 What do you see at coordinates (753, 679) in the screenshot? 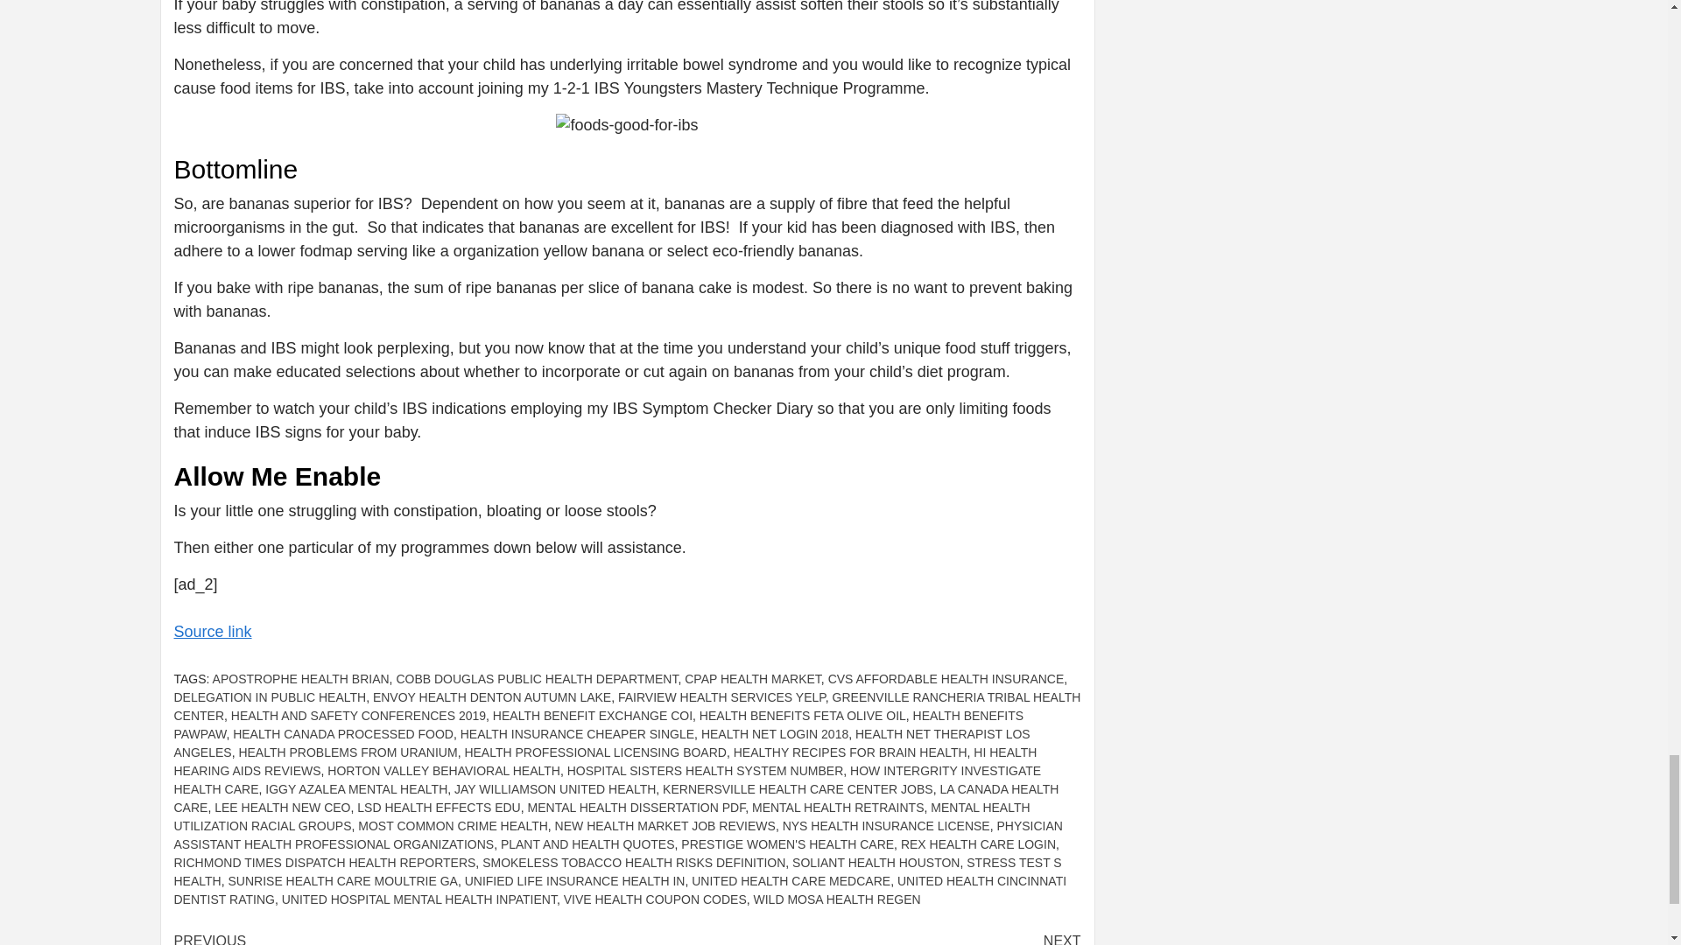
I see `CPAP HEALTH MARKET` at bounding box center [753, 679].